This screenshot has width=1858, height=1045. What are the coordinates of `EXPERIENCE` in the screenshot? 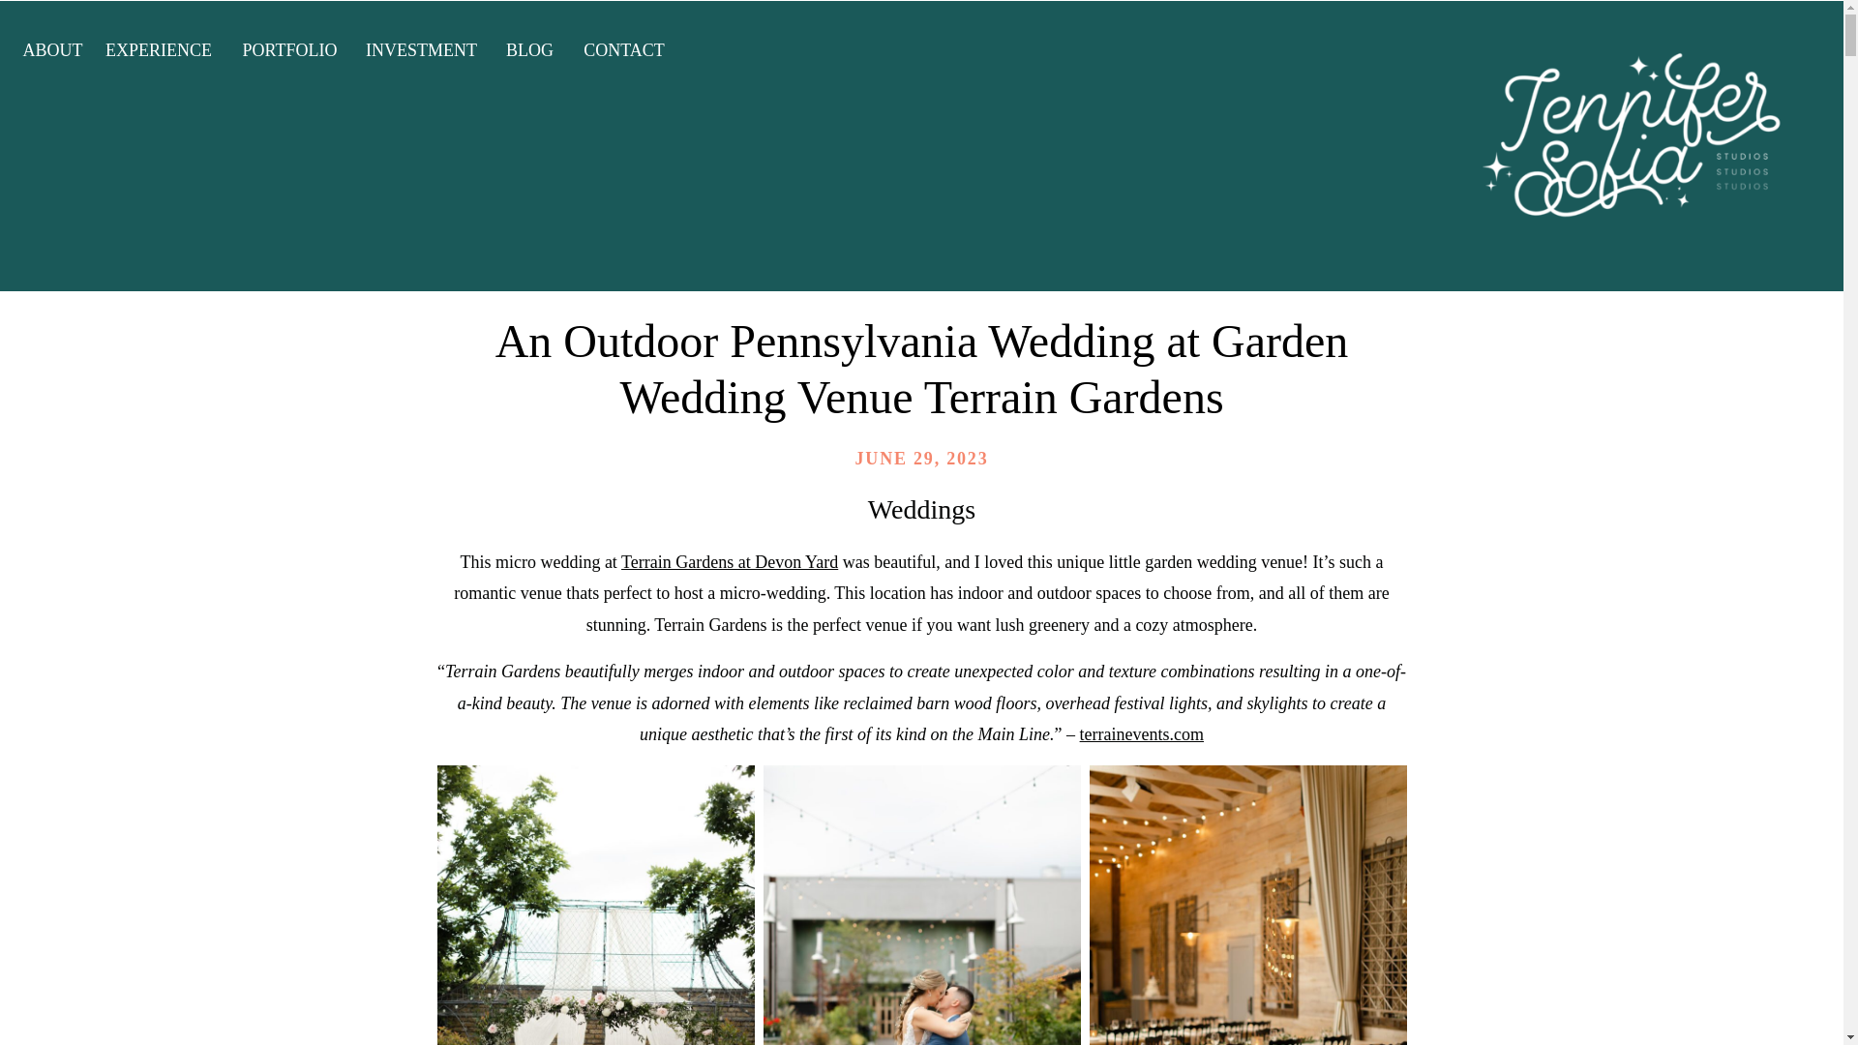 It's located at (159, 46).